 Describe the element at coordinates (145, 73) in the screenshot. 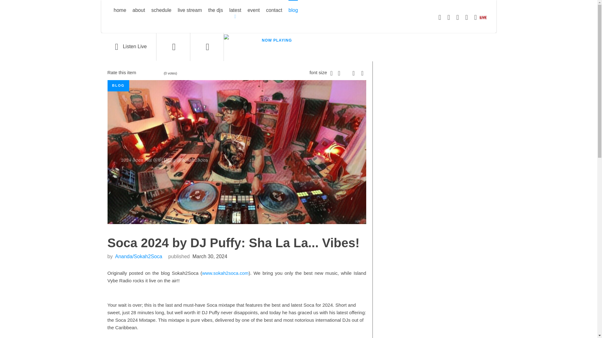

I see `3` at that location.